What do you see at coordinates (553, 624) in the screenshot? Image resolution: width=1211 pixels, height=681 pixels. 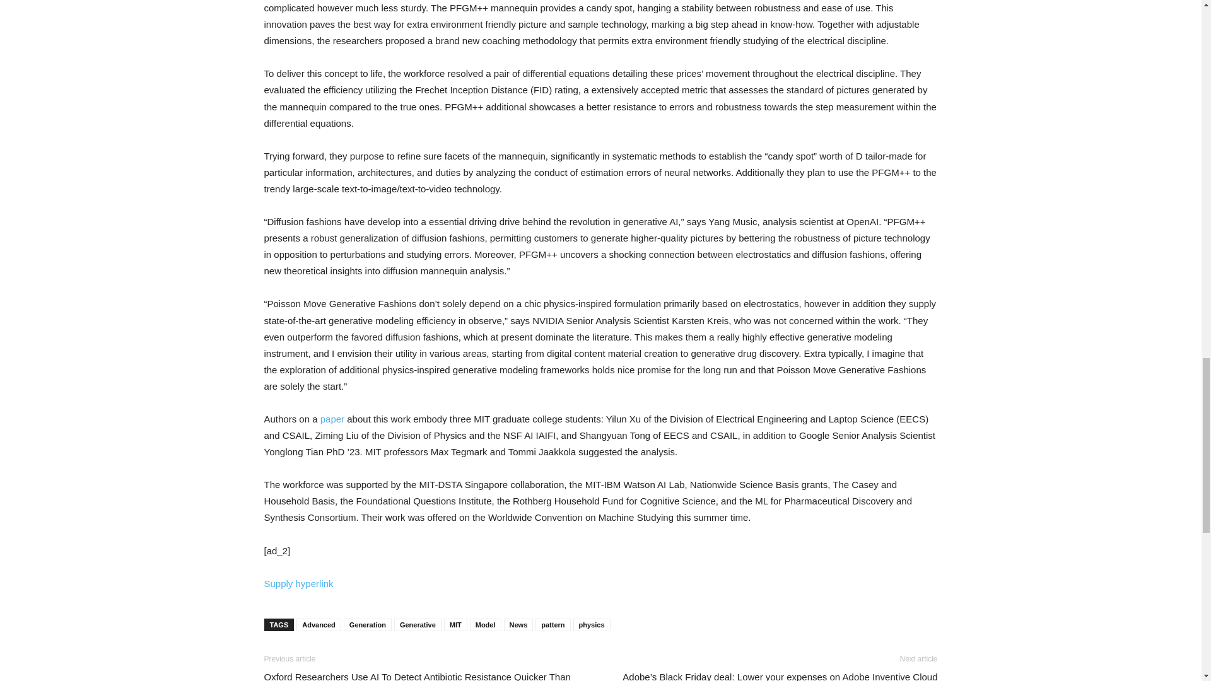 I see `pattern` at bounding box center [553, 624].